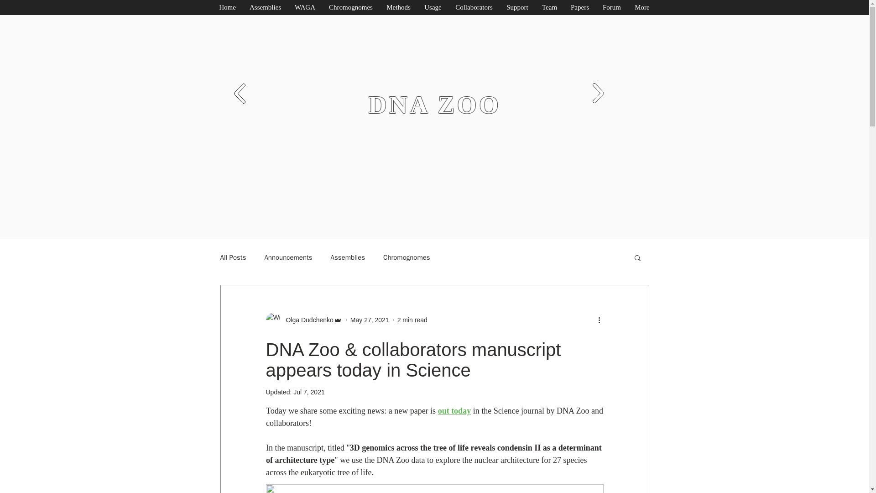 The image size is (876, 493). Describe the element at coordinates (348, 257) in the screenshot. I see `Assemblies` at that location.